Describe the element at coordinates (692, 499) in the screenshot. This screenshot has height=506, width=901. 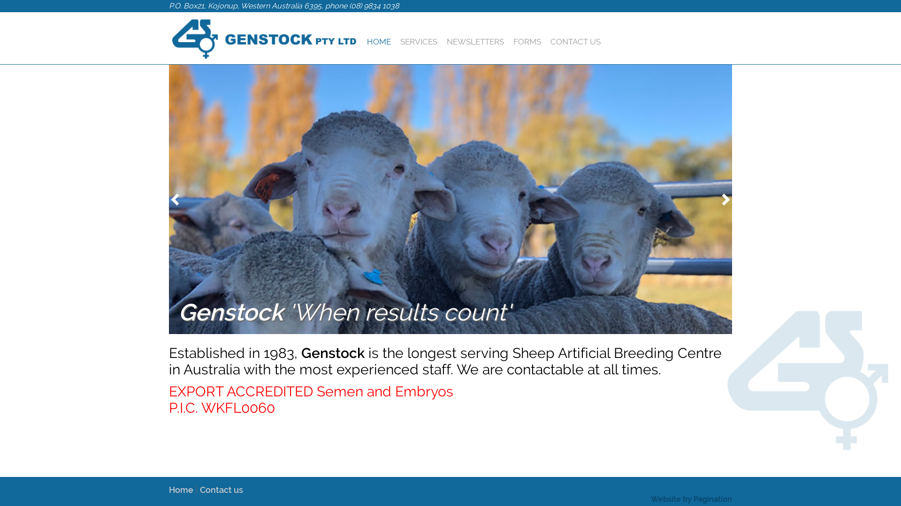
I see `Website by Pagination` at that location.